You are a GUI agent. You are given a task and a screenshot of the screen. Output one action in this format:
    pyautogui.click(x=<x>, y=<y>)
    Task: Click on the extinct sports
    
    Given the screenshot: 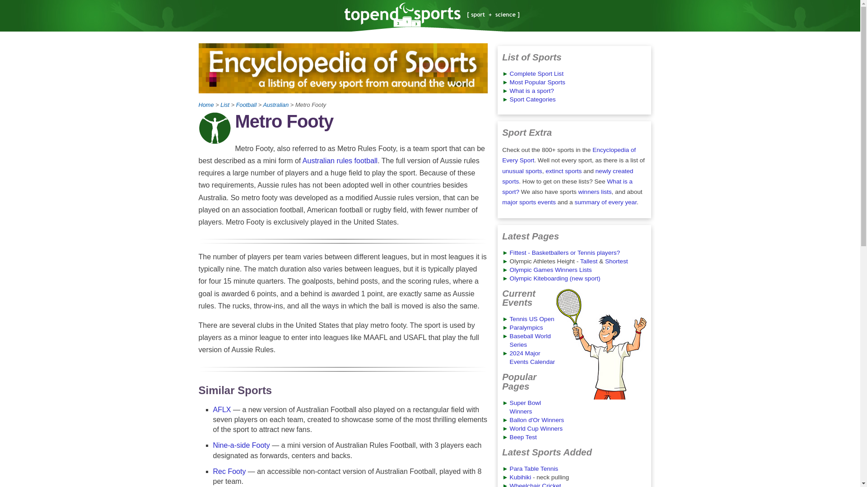 What is the action you would take?
    pyautogui.click(x=564, y=170)
    